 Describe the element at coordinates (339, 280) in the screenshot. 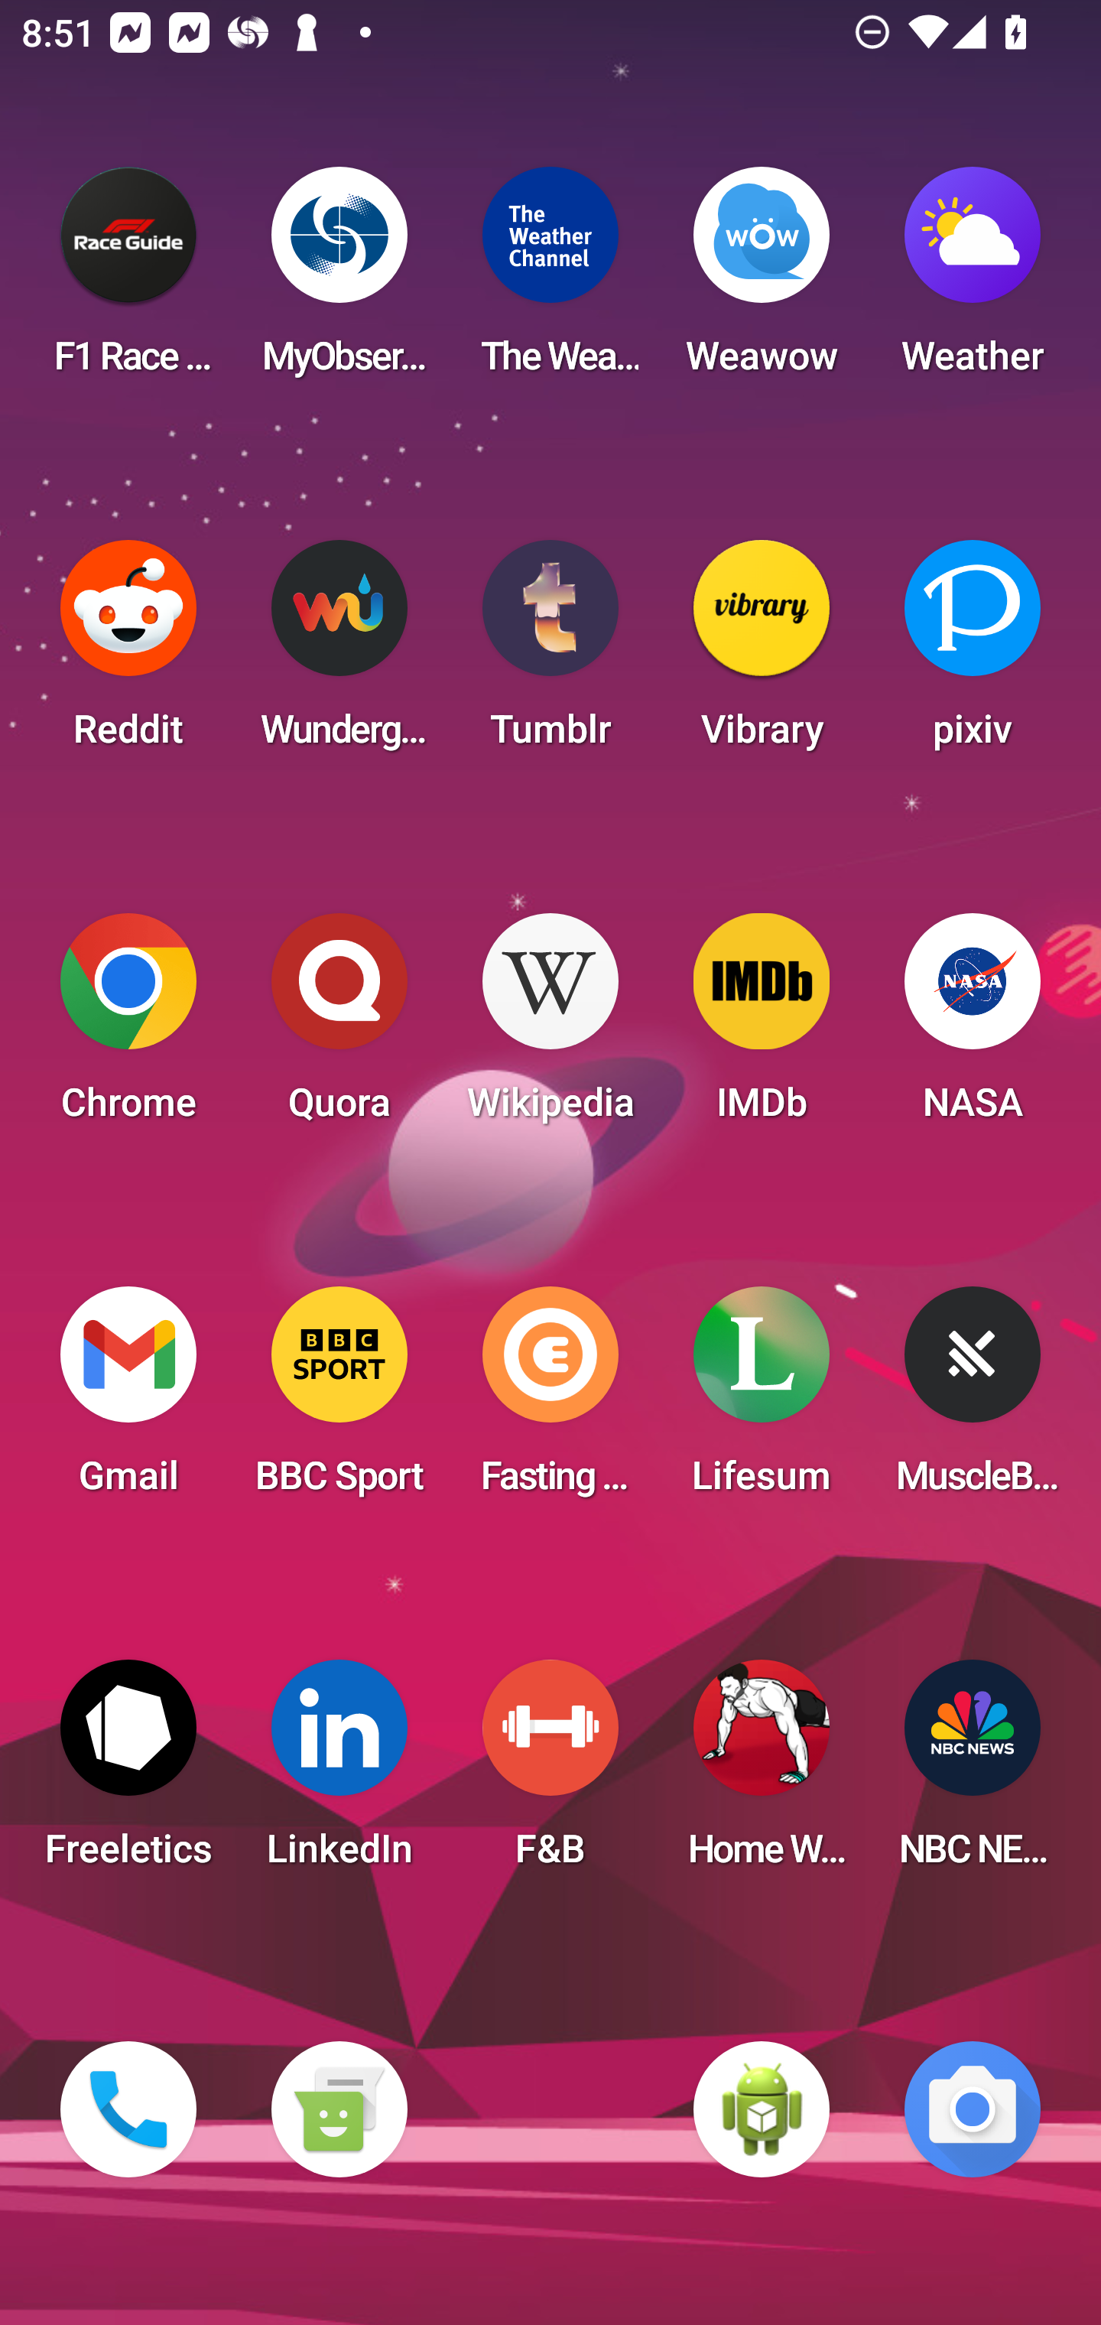

I see `MyObservatory` at that location.